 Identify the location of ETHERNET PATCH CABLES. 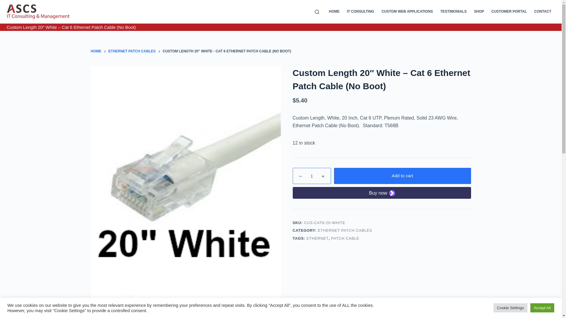
(132, 52).